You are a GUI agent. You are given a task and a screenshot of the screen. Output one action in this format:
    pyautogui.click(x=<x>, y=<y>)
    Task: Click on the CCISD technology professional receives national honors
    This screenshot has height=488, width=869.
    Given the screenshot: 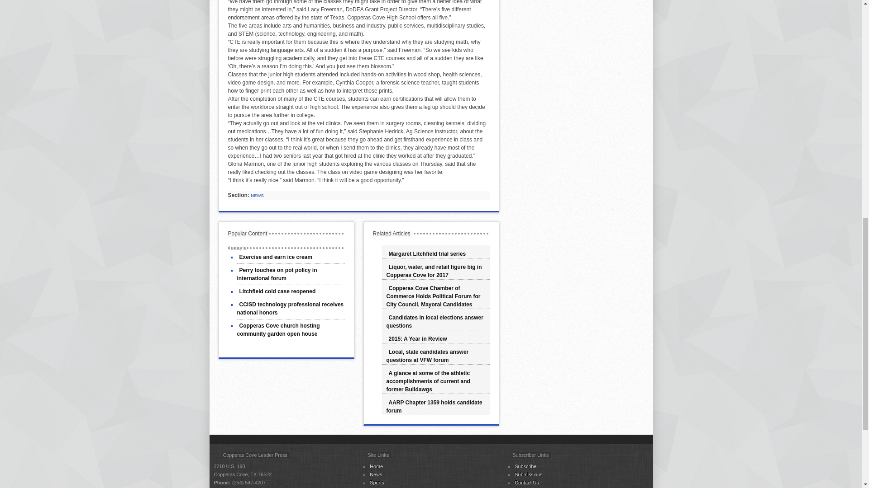 What is the action you would take?
    pyautogui.click(x=291, y=308)
    